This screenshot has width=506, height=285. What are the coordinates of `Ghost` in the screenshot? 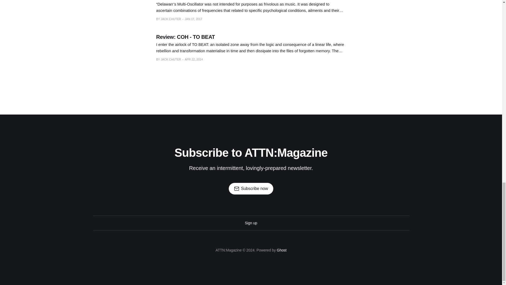 It's located at (281, 250).